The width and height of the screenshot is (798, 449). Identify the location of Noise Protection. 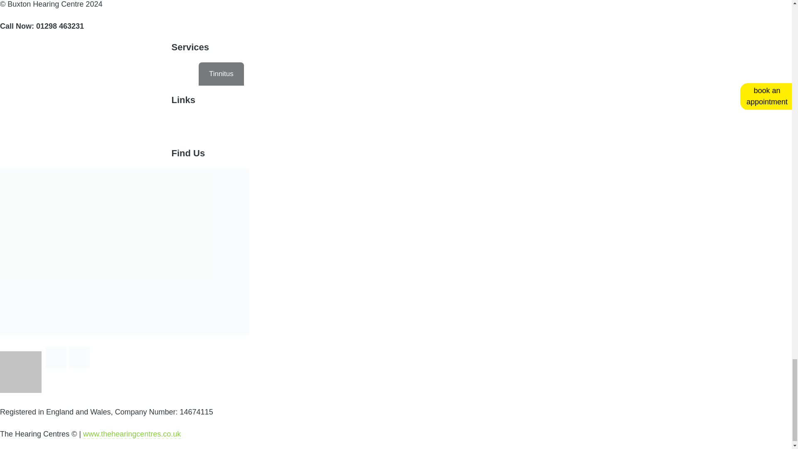
(387, 74).